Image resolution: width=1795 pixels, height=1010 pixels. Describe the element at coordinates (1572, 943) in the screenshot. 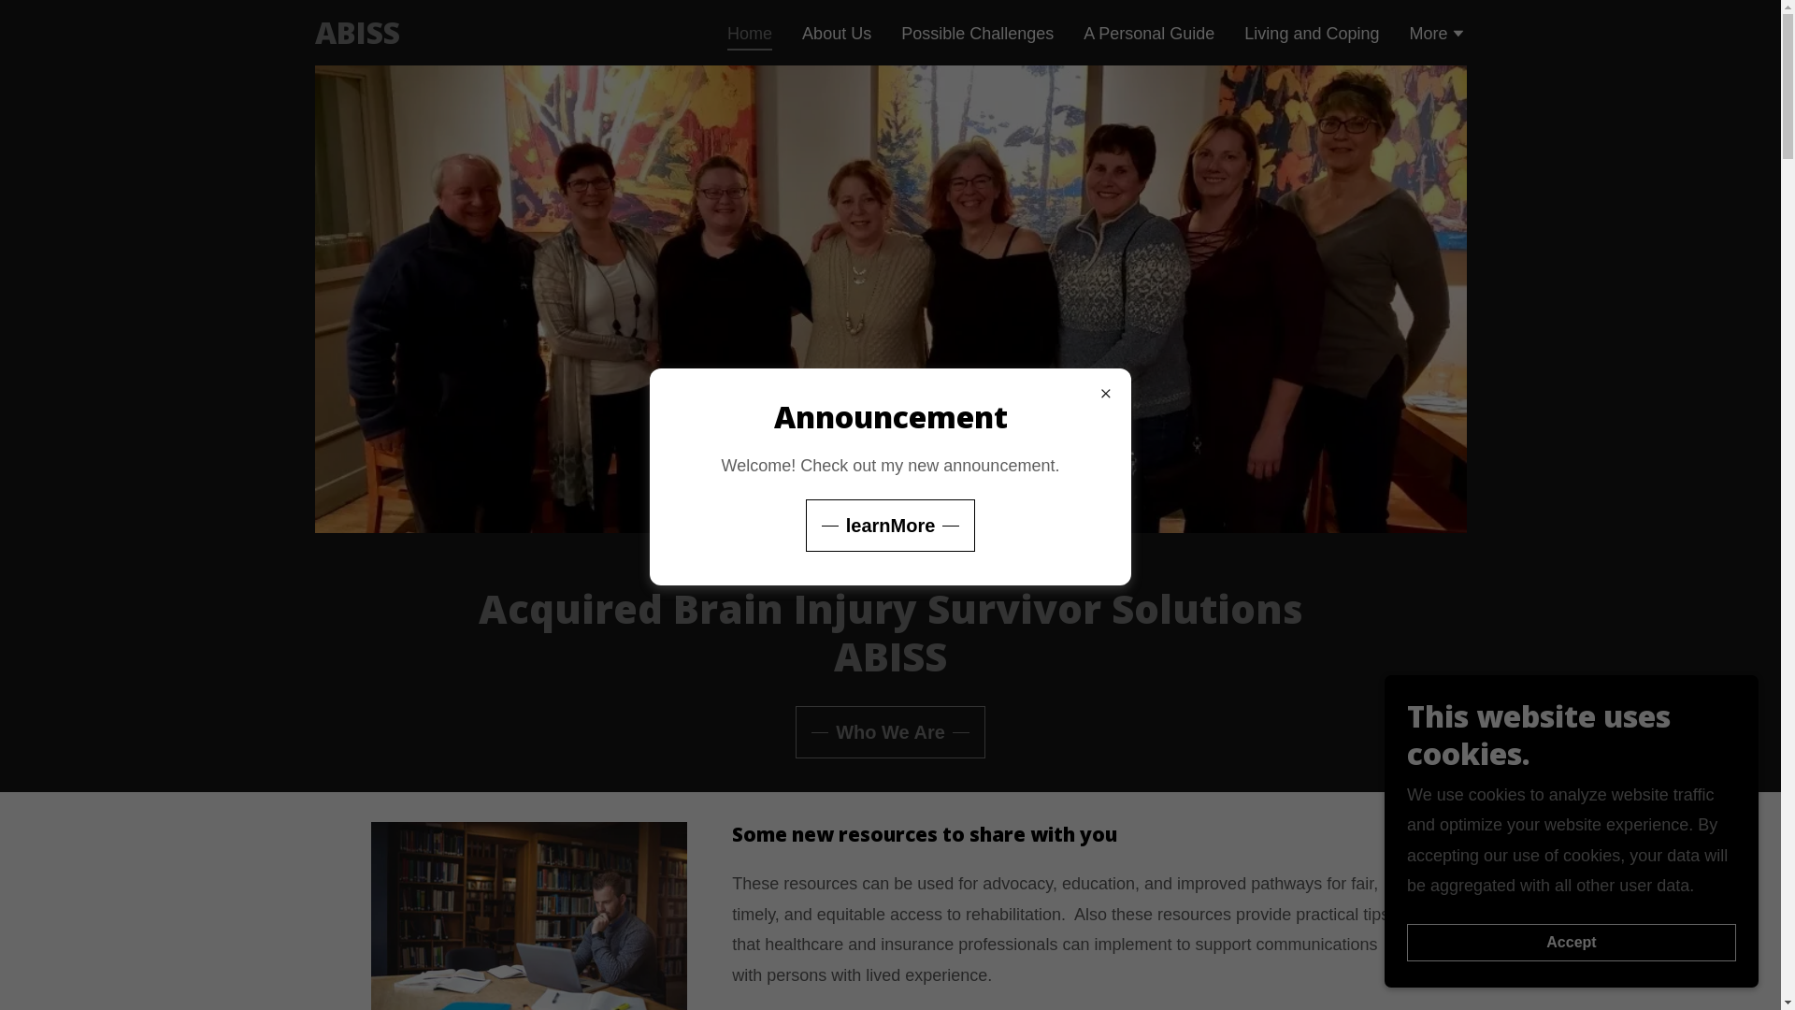

I see `Accept` at that location.